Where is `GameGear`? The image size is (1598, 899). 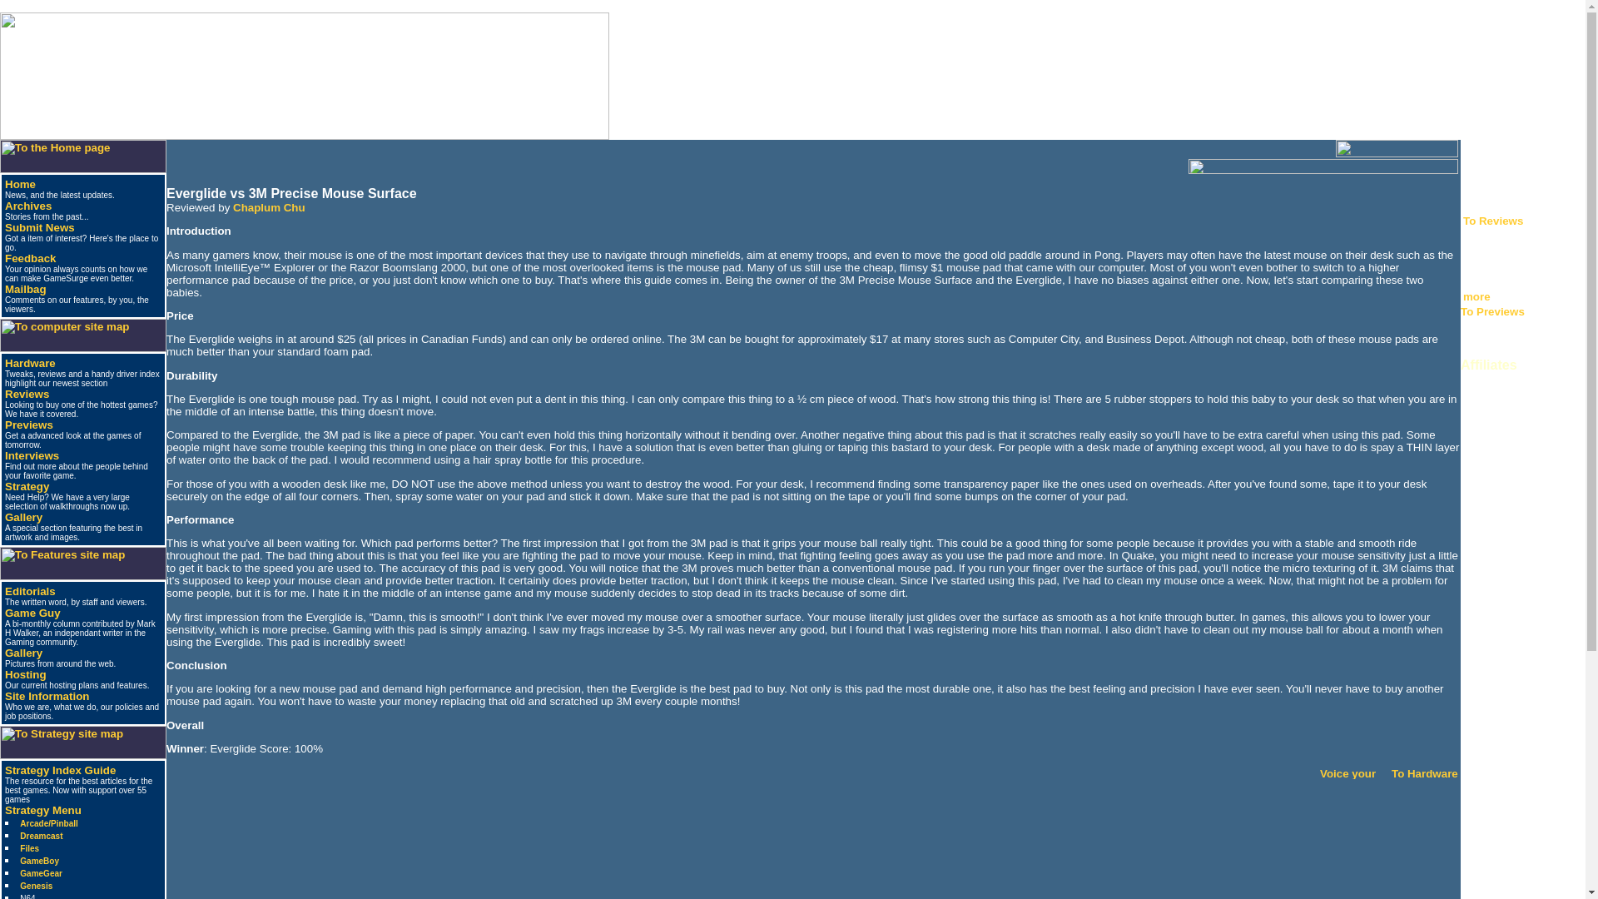 GameGear is located at coordinates (40, 874).